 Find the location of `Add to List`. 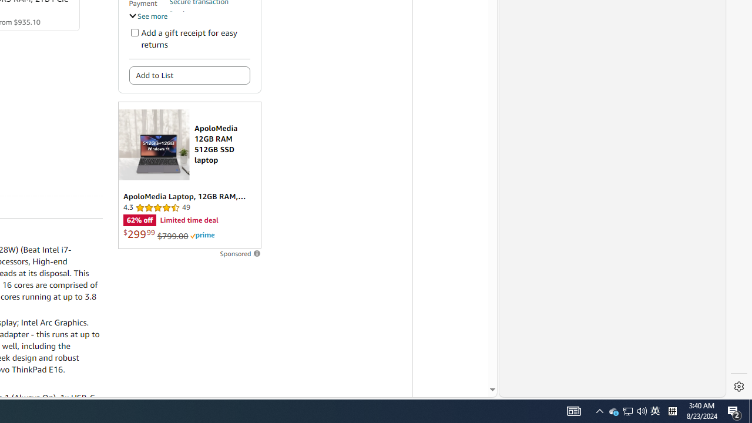

Add to List is located at coordinates (189, 75).